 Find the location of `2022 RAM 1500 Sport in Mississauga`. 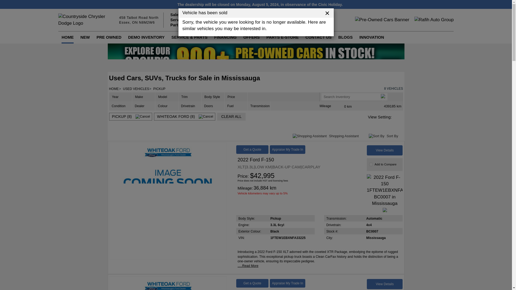

2022 RAM 1500 Sport in Mississauga is located at coordinates (168, 283).